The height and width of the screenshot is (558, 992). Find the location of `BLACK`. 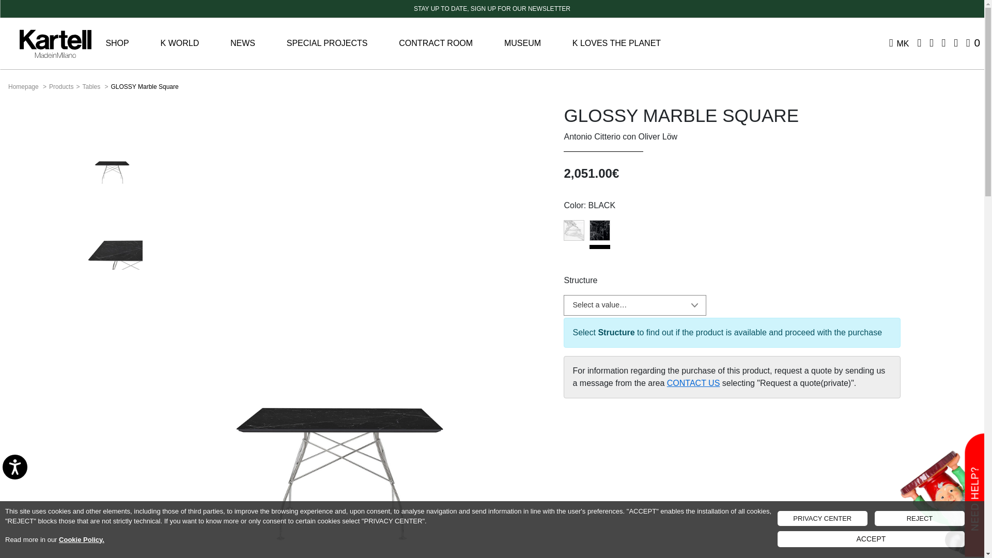

BLACK is located at coordinates (599, 230).